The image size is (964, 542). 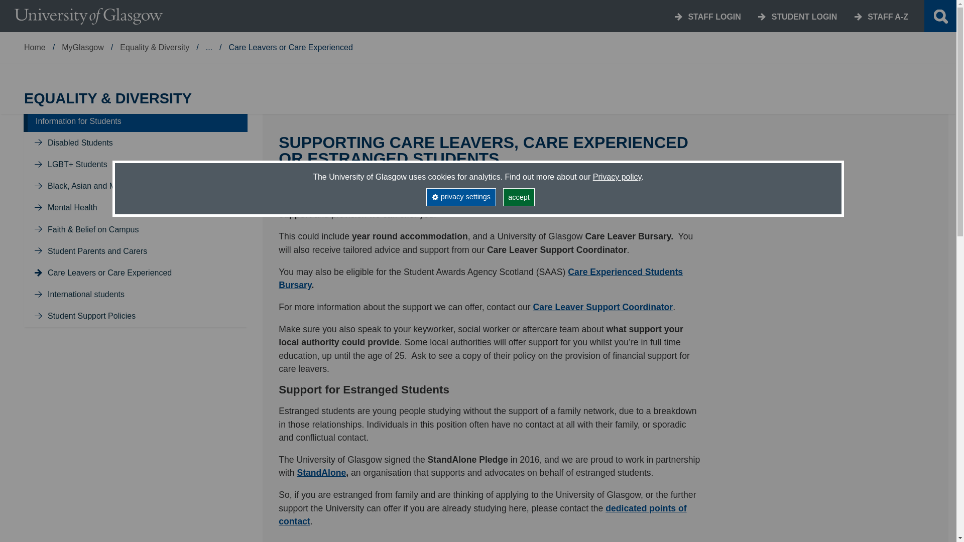 I want to click on MyGlasgow, so click(x=82, y=47).